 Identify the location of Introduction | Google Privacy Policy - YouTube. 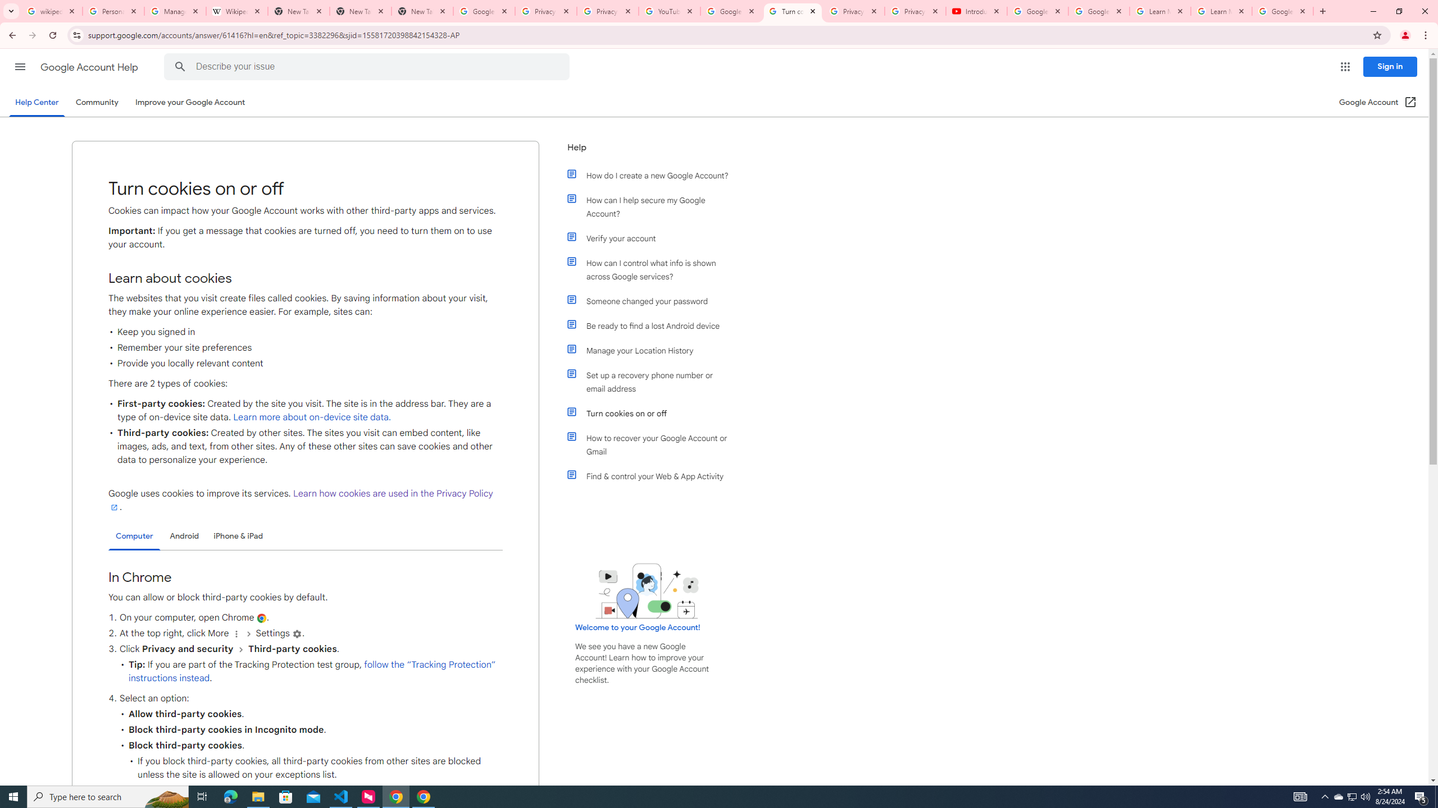
(976, 11).